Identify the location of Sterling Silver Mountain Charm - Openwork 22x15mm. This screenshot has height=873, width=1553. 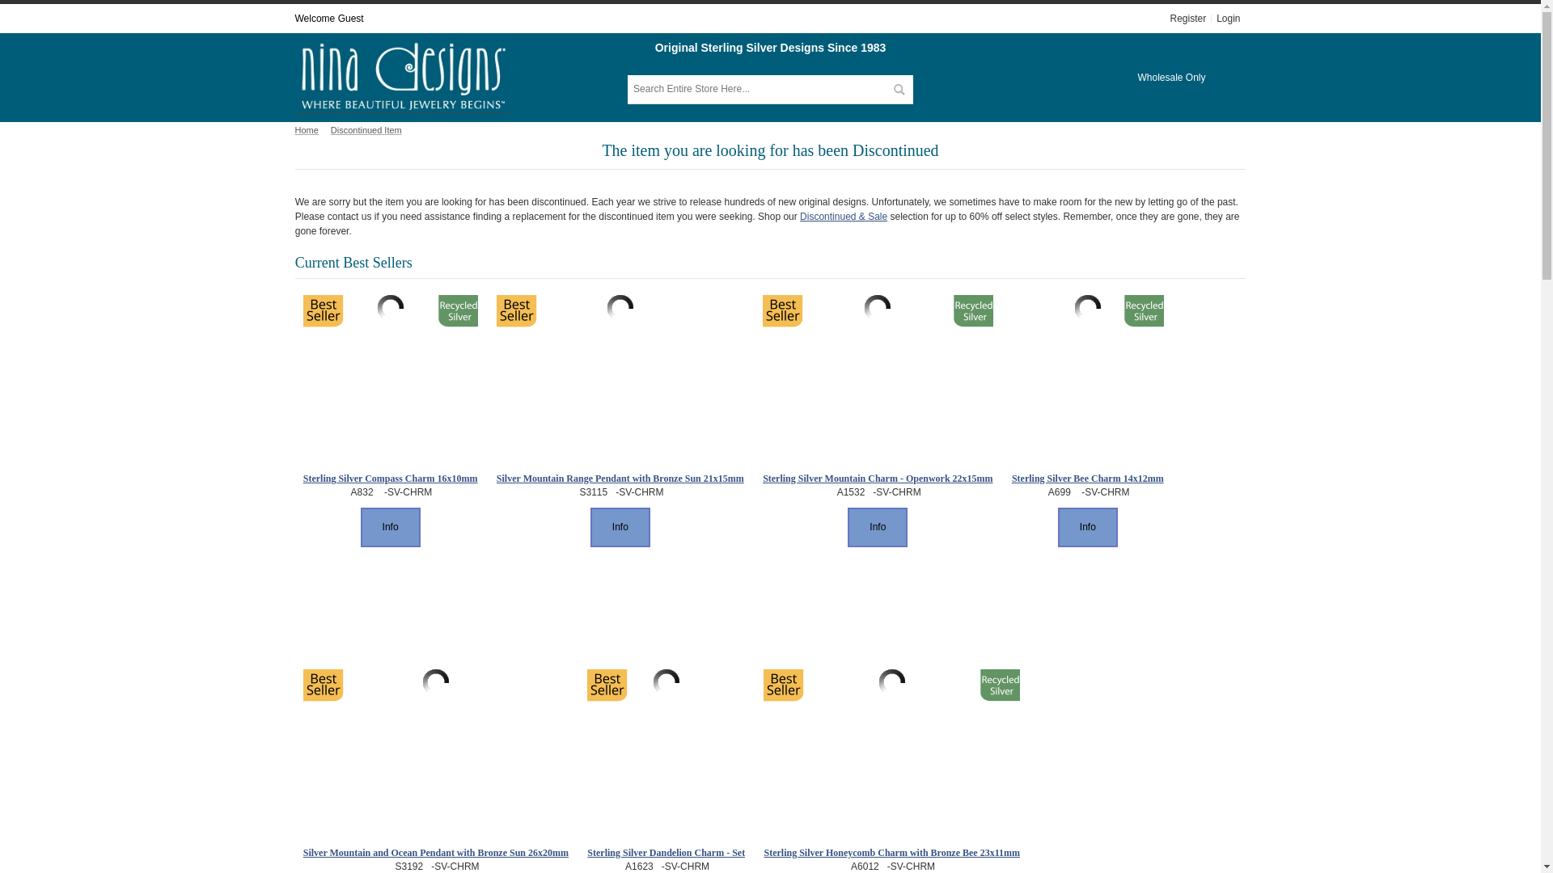
(877, 479).